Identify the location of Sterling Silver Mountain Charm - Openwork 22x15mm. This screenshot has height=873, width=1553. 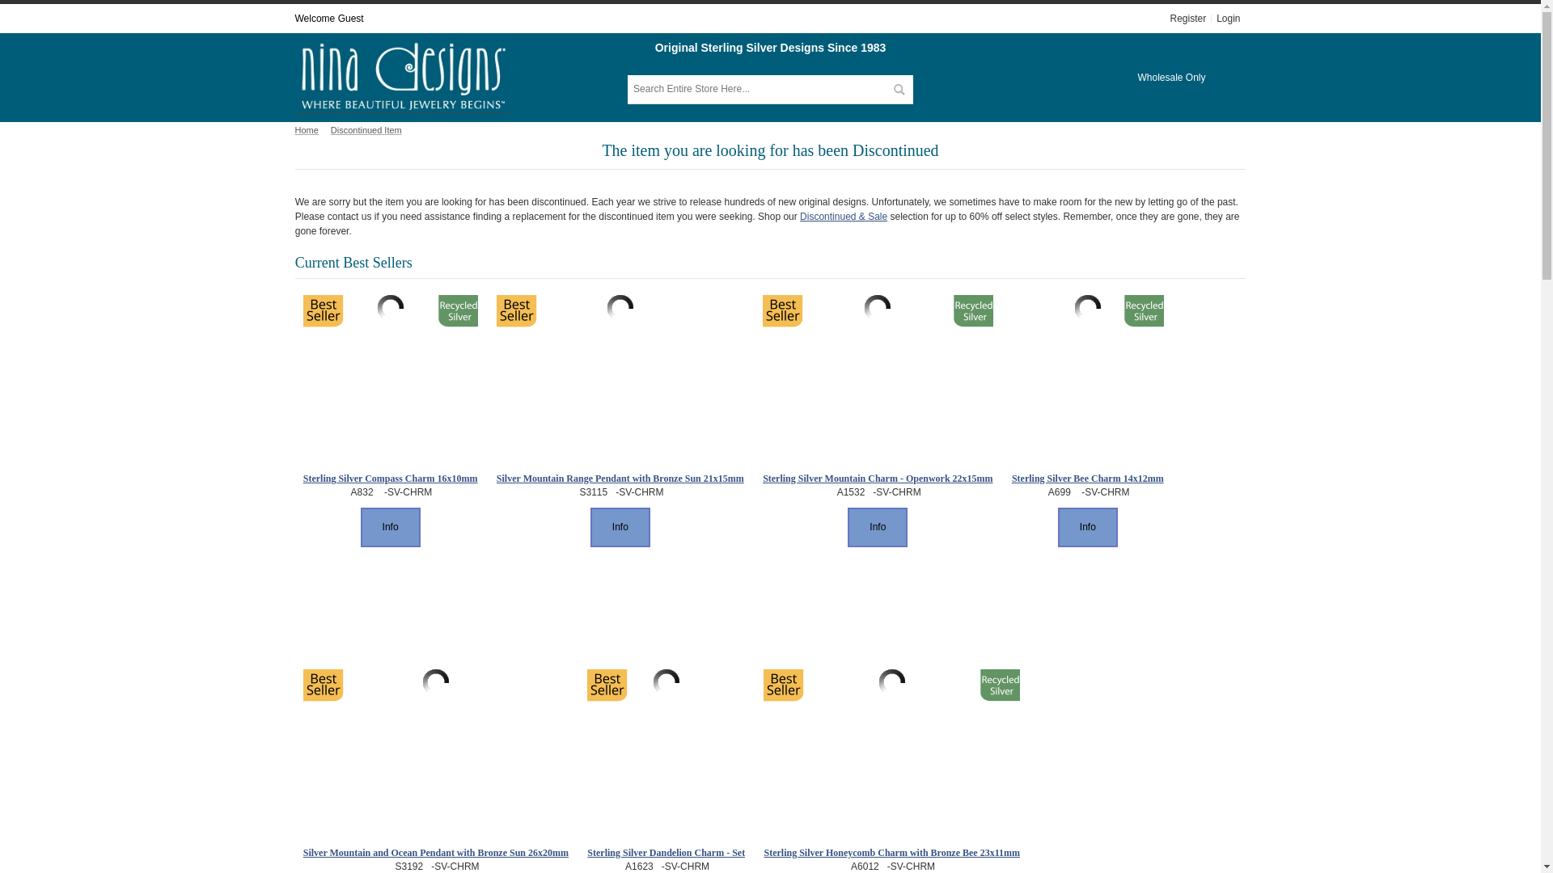
(877, 479).